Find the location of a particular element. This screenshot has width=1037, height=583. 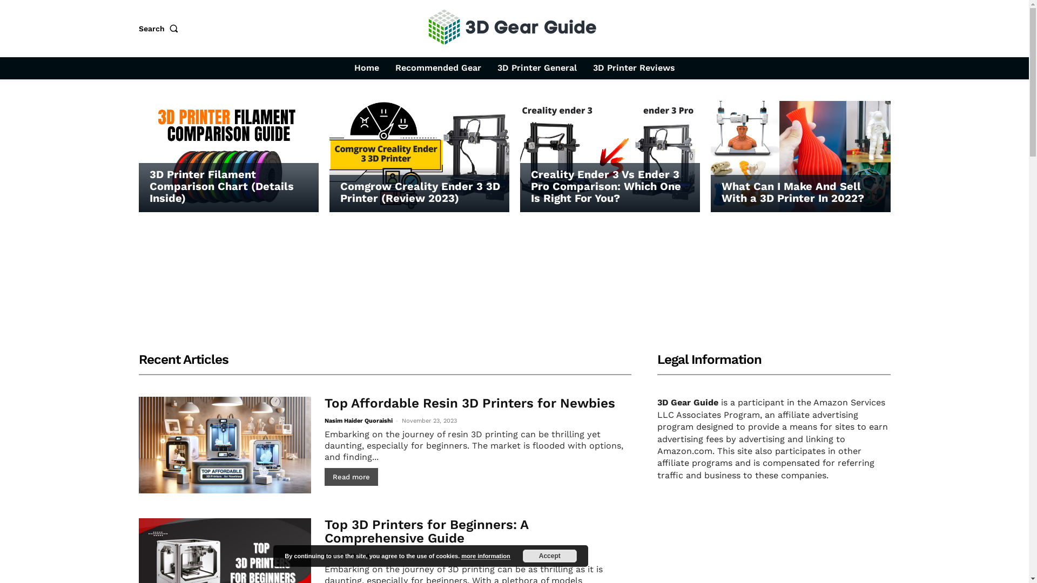

3D Printer Filament Comparison Chart (Details Inside) is located at coordinates (228, 157).